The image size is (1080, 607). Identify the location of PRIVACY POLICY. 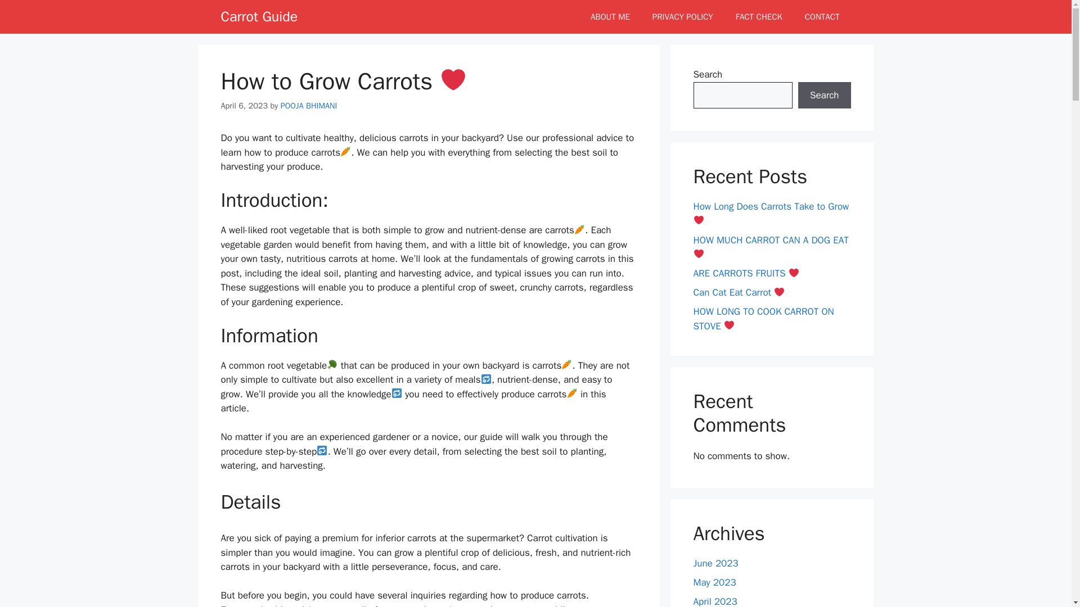
(683, 17).